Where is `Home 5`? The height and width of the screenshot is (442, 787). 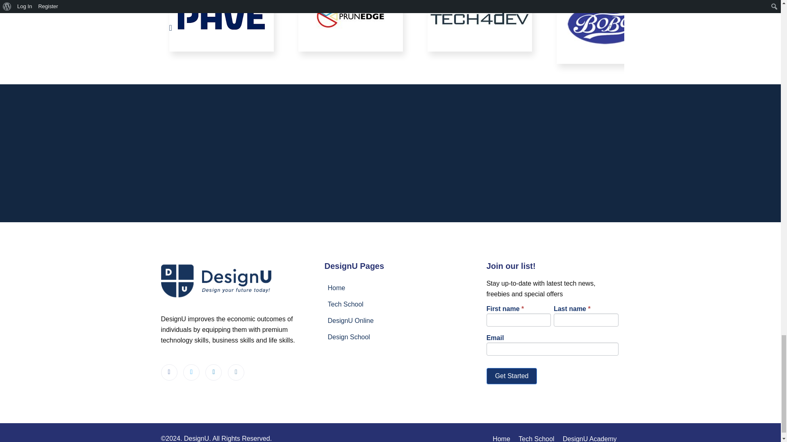 Home 5 is located at coordinates (608, 32).